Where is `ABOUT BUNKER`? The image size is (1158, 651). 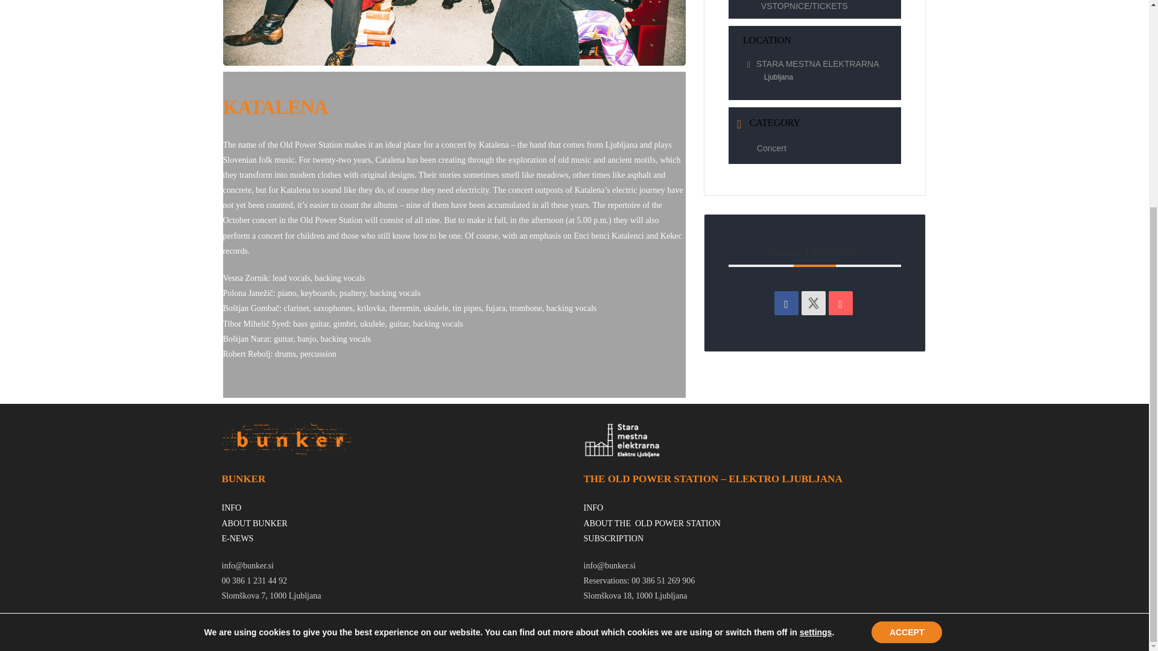
ABOUT BUNKER is located at coordinates (255, 523).